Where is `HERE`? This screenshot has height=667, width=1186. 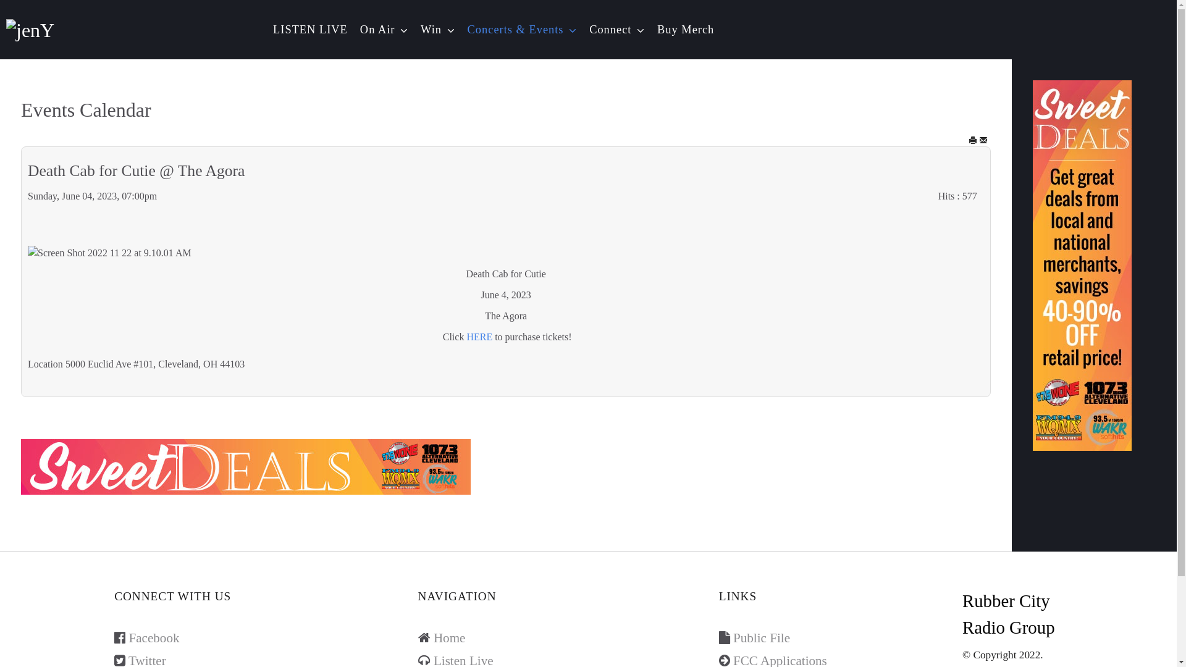
HERE is located at coordinates (479, 337).